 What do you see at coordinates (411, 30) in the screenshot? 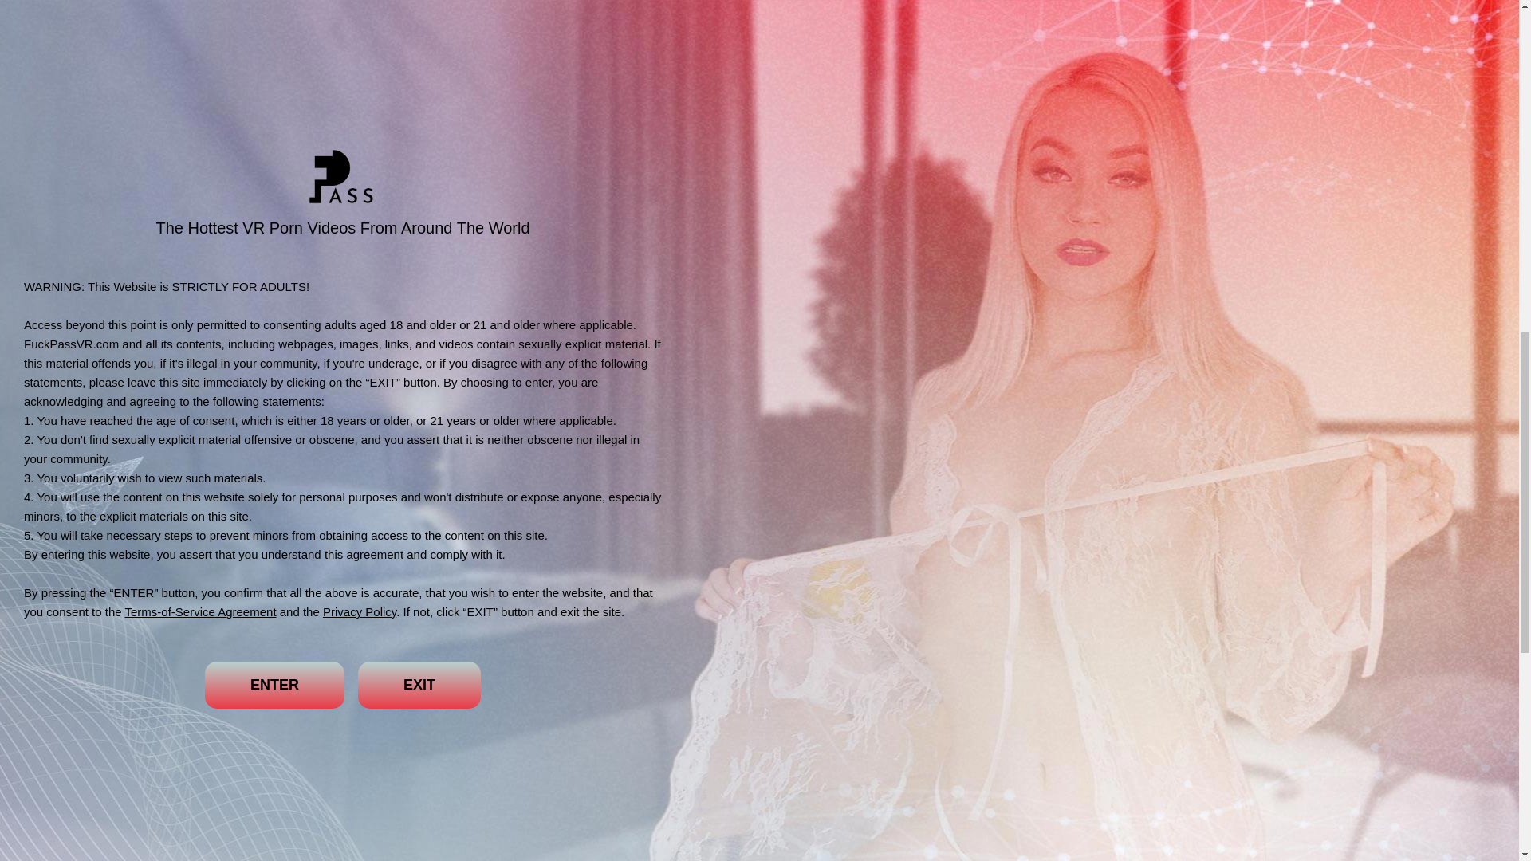
I see `ATM` at bounding box center [411, 30].